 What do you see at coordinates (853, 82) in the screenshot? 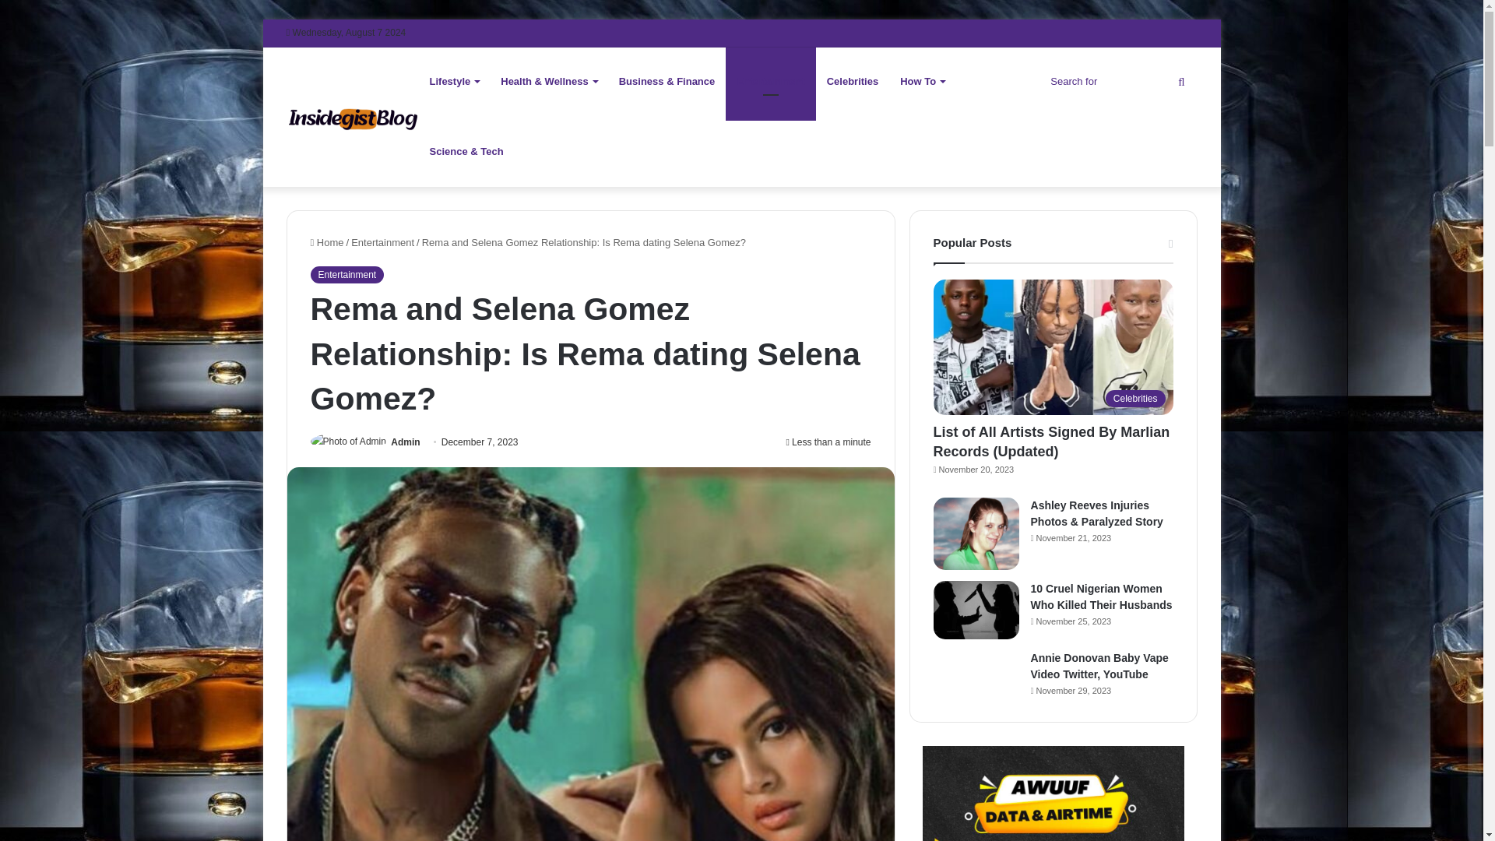
I see `Celebrities` at bounding box center [853, 82].